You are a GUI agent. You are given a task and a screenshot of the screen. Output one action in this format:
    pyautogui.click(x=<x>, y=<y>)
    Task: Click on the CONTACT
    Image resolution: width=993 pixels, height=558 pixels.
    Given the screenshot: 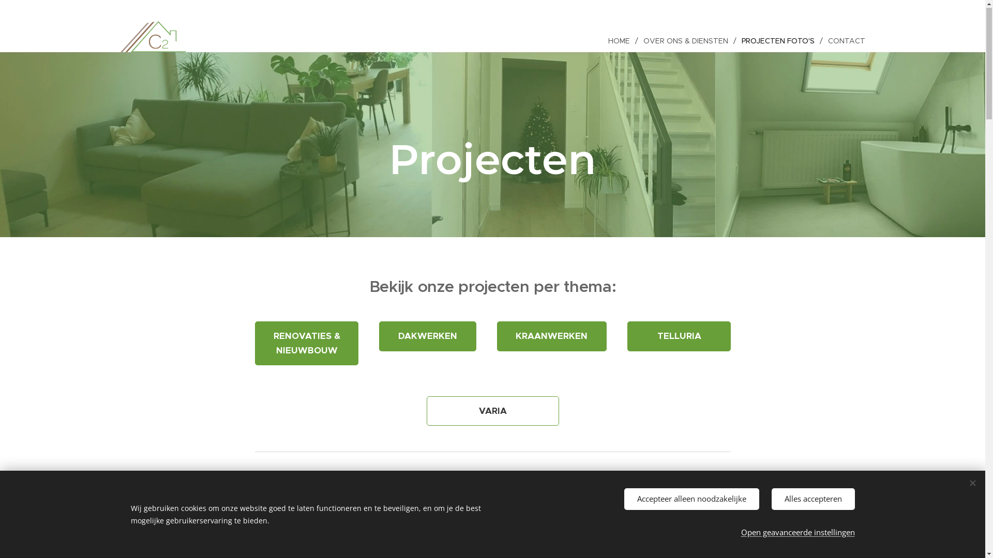 What is the action you would take?
    pyautogui.click(x=844, y=41)
    